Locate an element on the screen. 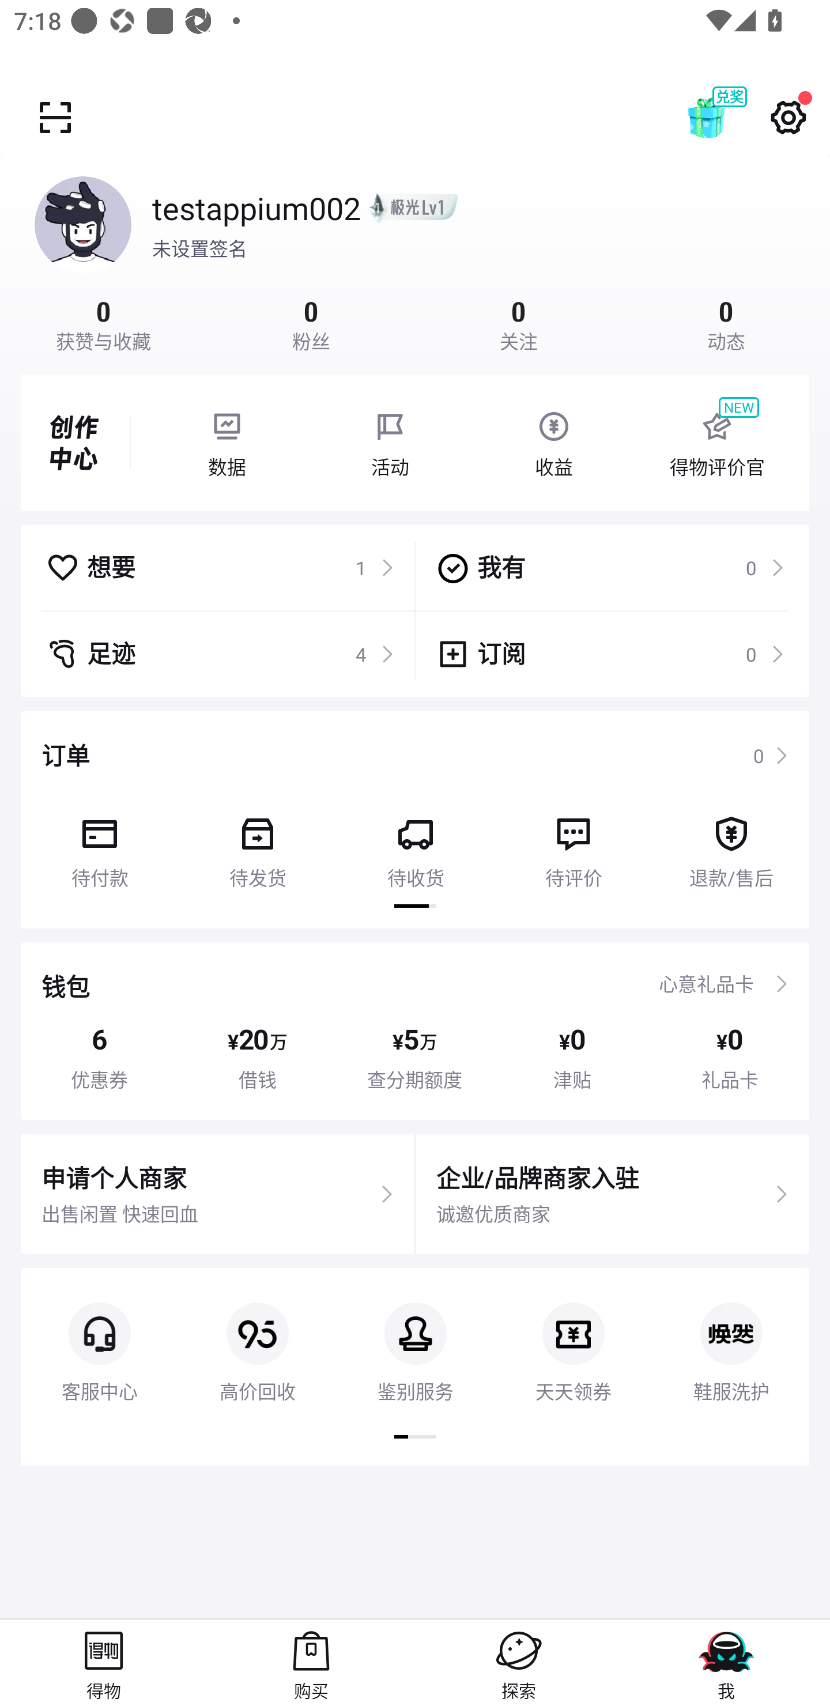 The width and height of the screenshot is (830, 1706). 订单 0 待付款 待发货 待收货 待评价 退款/售后 is located at coordinates (415, 820).